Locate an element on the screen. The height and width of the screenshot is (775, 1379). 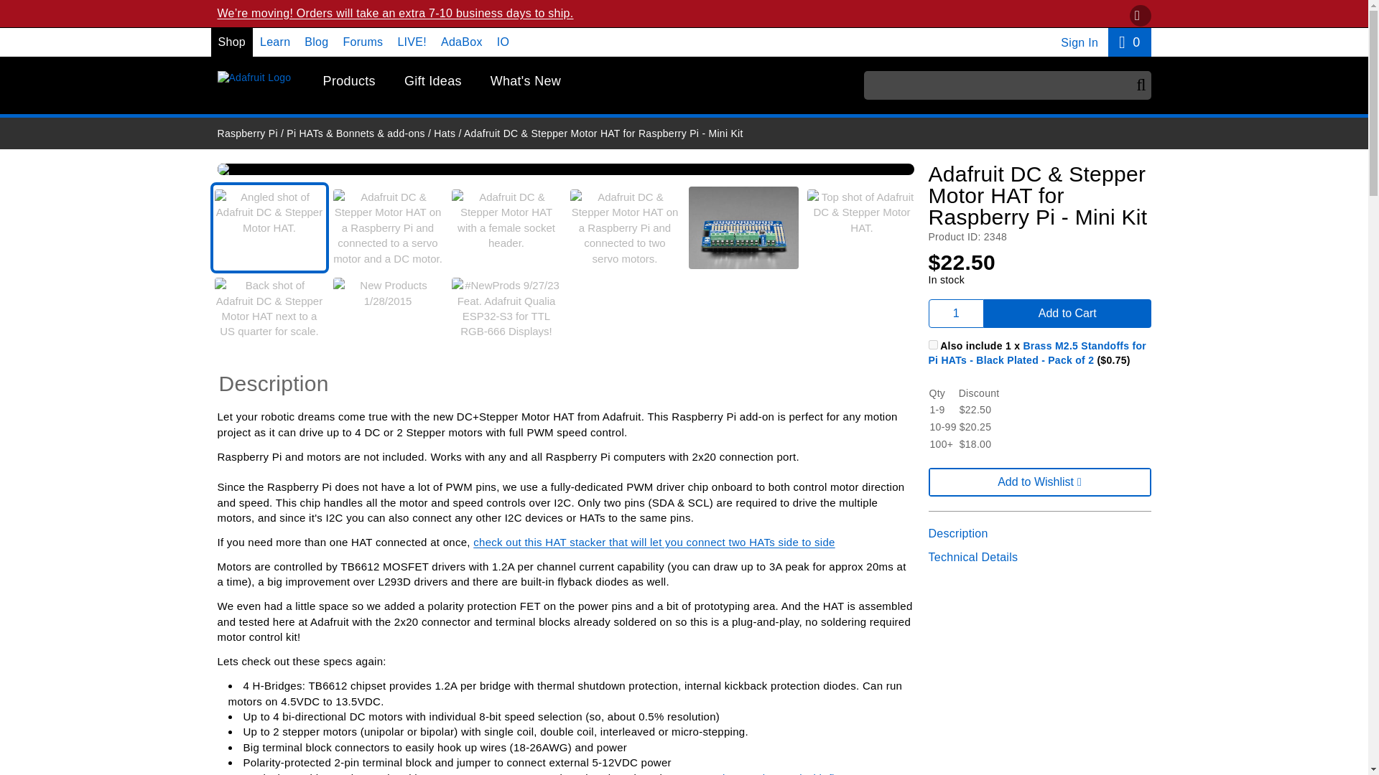
Learn is located at coordinates (274, 42).